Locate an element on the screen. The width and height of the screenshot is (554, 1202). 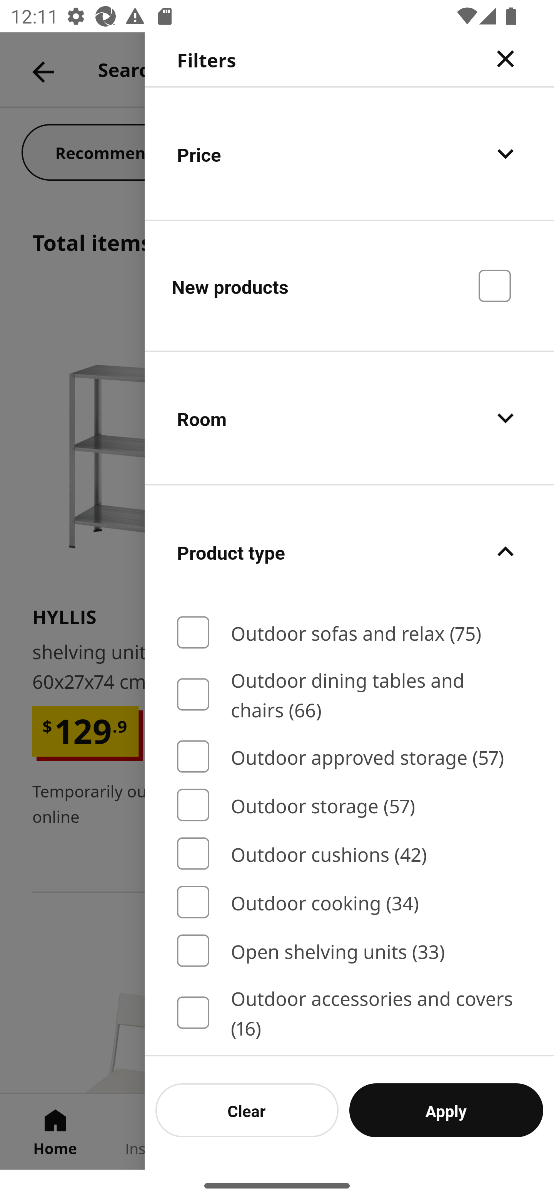
Open shelving units (33) is located at coordinates (349, 951).